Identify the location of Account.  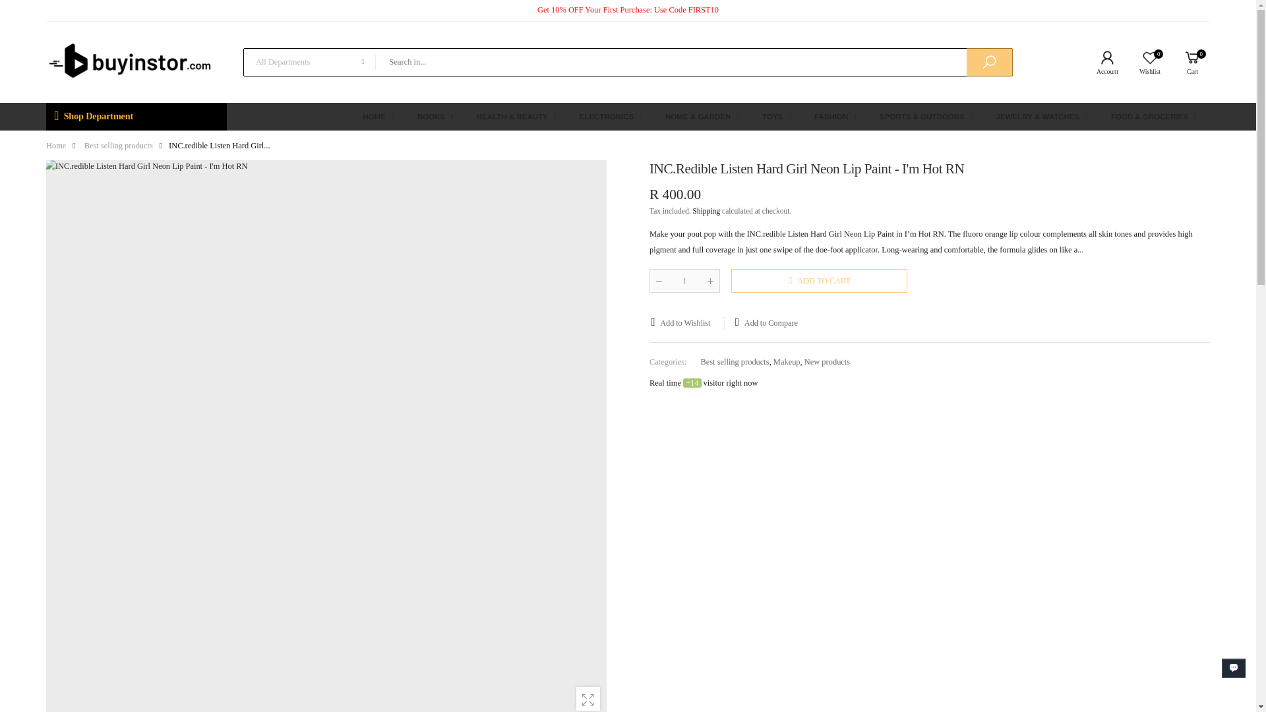
(136, 116).